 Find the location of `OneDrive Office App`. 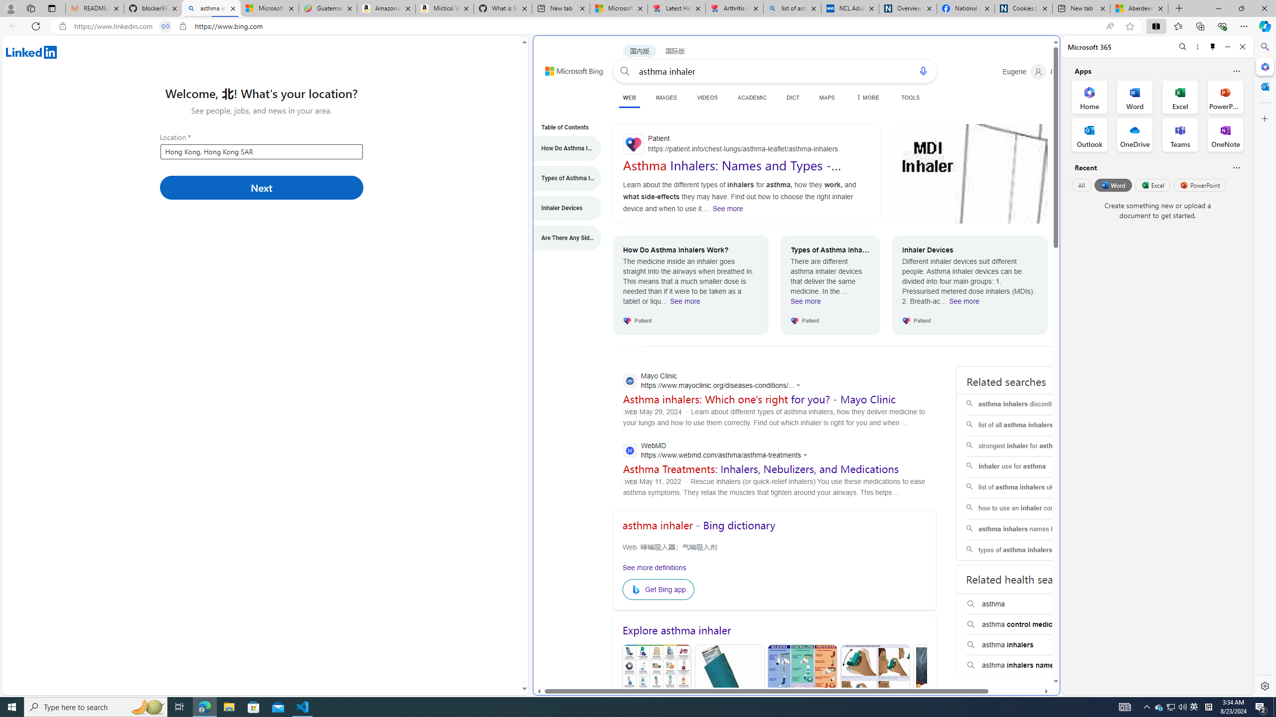

OneDrive Office App is located at coordinates (1135, 135).